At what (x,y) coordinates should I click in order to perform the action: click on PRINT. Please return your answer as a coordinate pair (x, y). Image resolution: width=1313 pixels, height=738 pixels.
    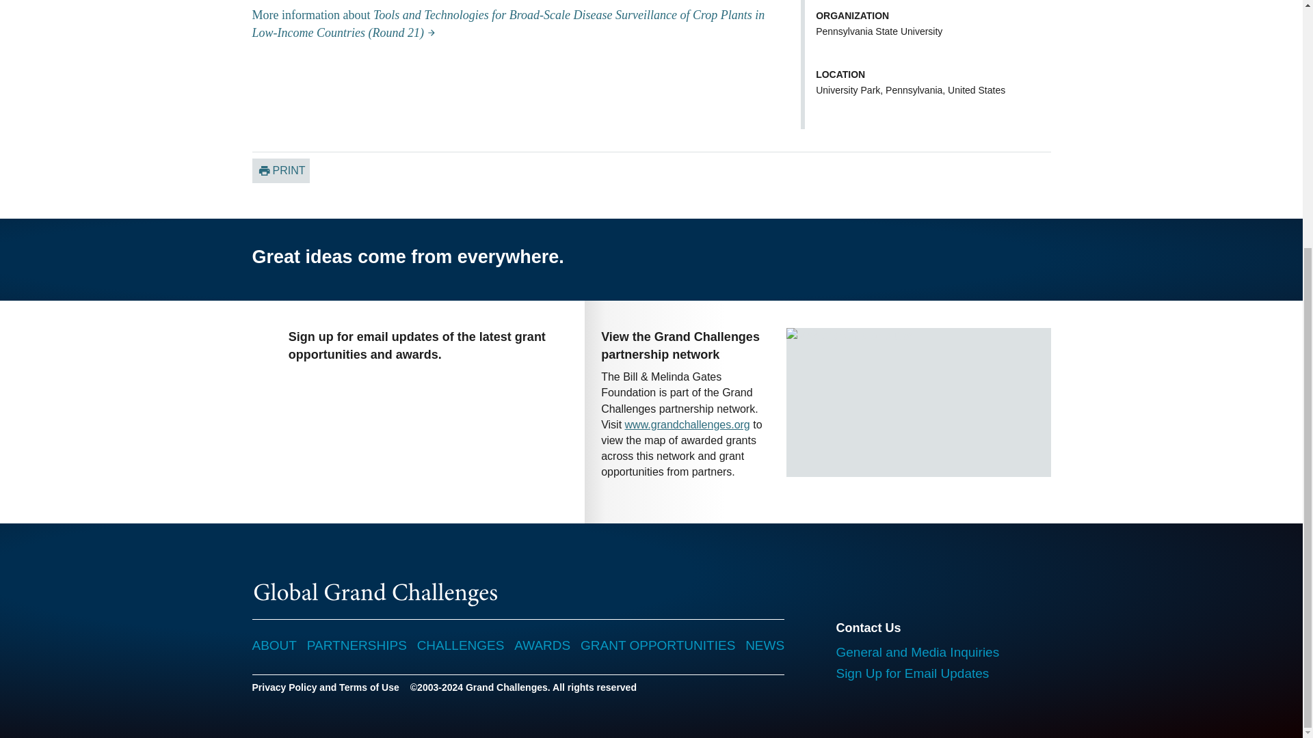
    Looking at the image, I should click on (280, 171).